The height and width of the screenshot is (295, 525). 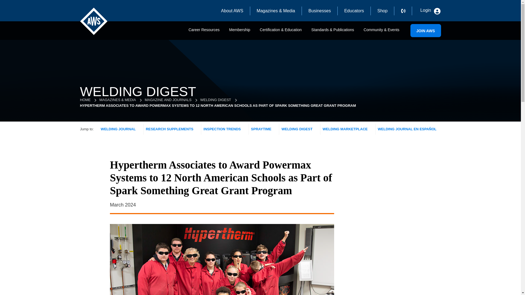 What do you see at coordinates (320, 11) in the screenshot?
I see `Businesses` at bounding box center [320, 11].